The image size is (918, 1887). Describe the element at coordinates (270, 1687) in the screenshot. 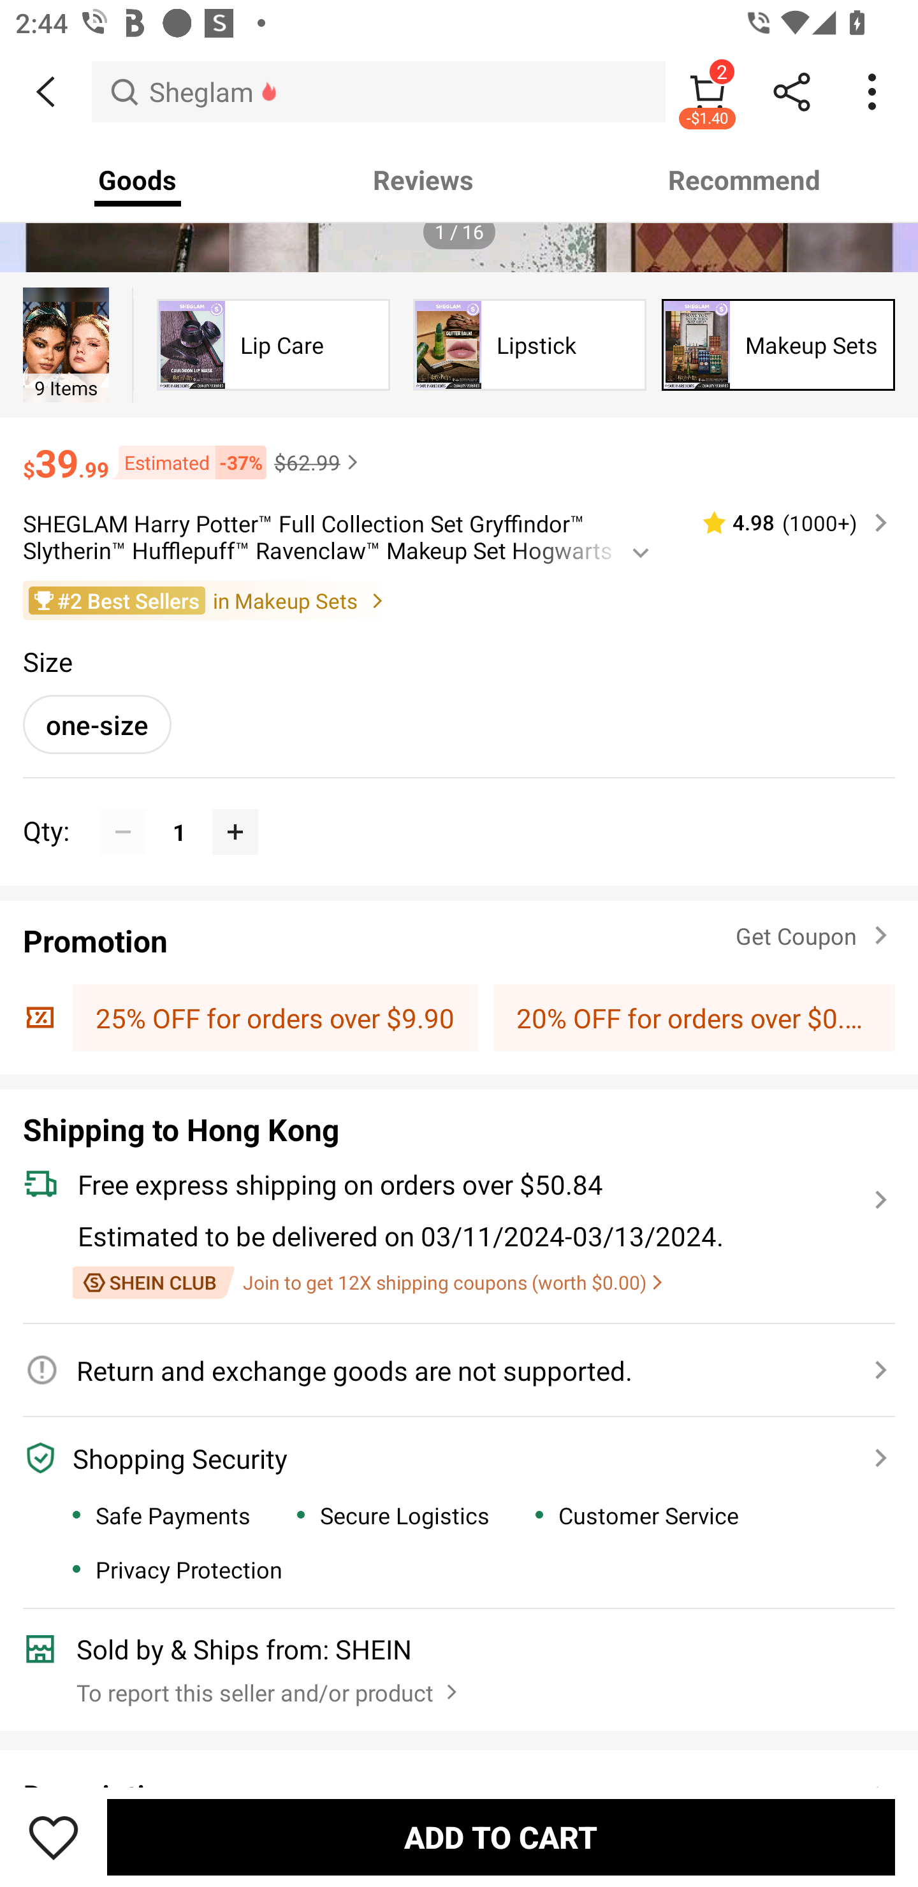

I see `To report this seller and/or product  ` at that location.